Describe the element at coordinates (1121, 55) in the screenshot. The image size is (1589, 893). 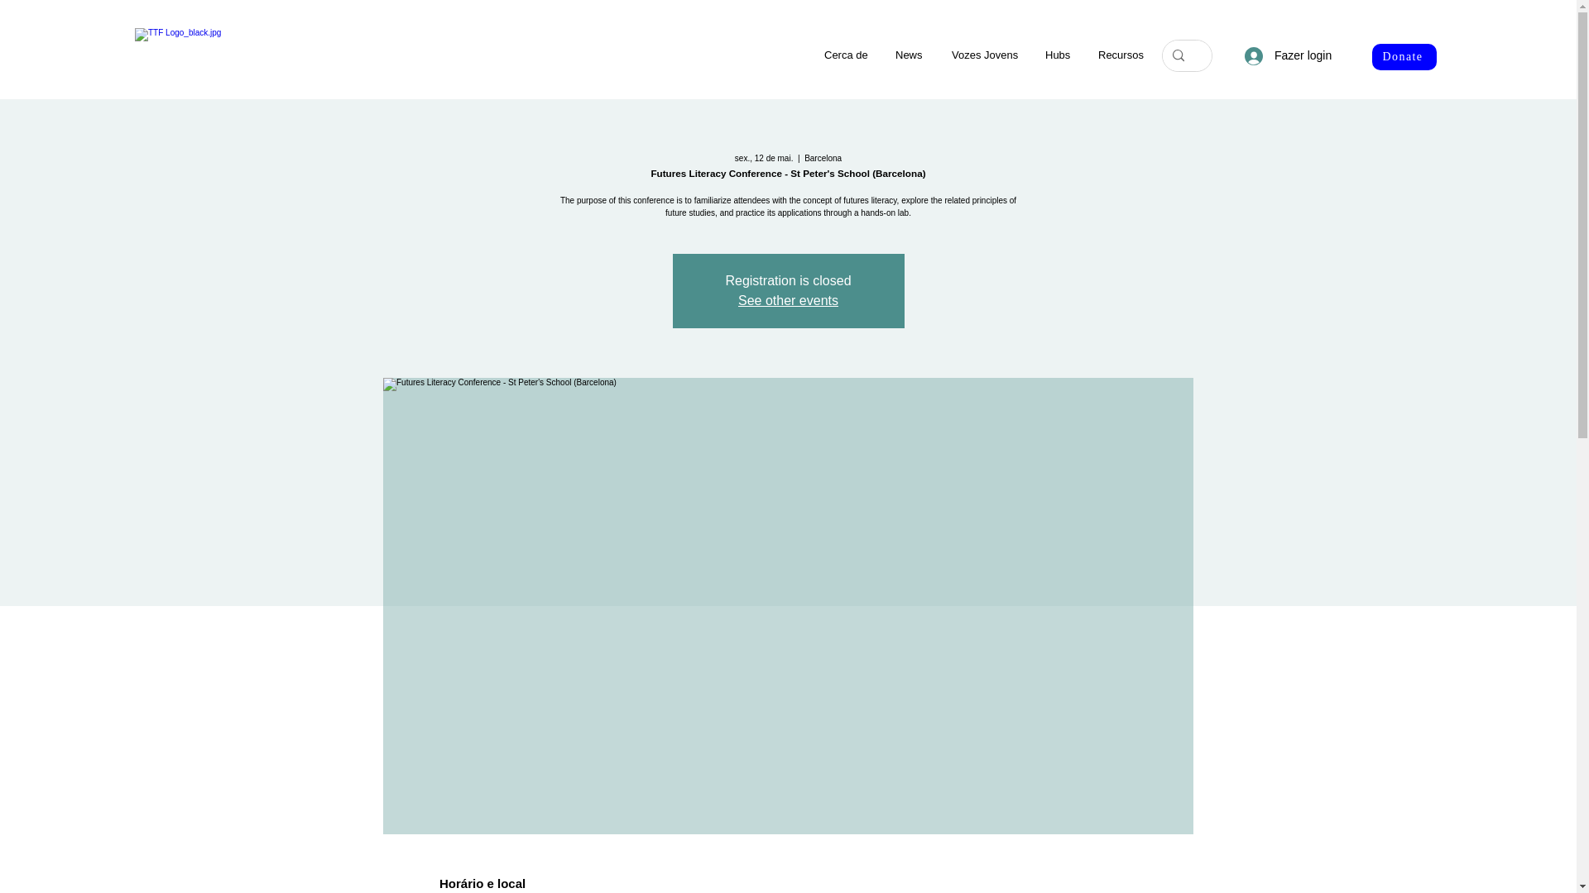
I see `Recursos` at that location.